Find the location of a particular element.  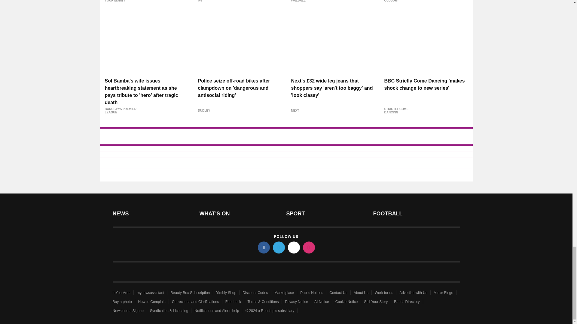

tiktok is located at coordinates (294, 247).